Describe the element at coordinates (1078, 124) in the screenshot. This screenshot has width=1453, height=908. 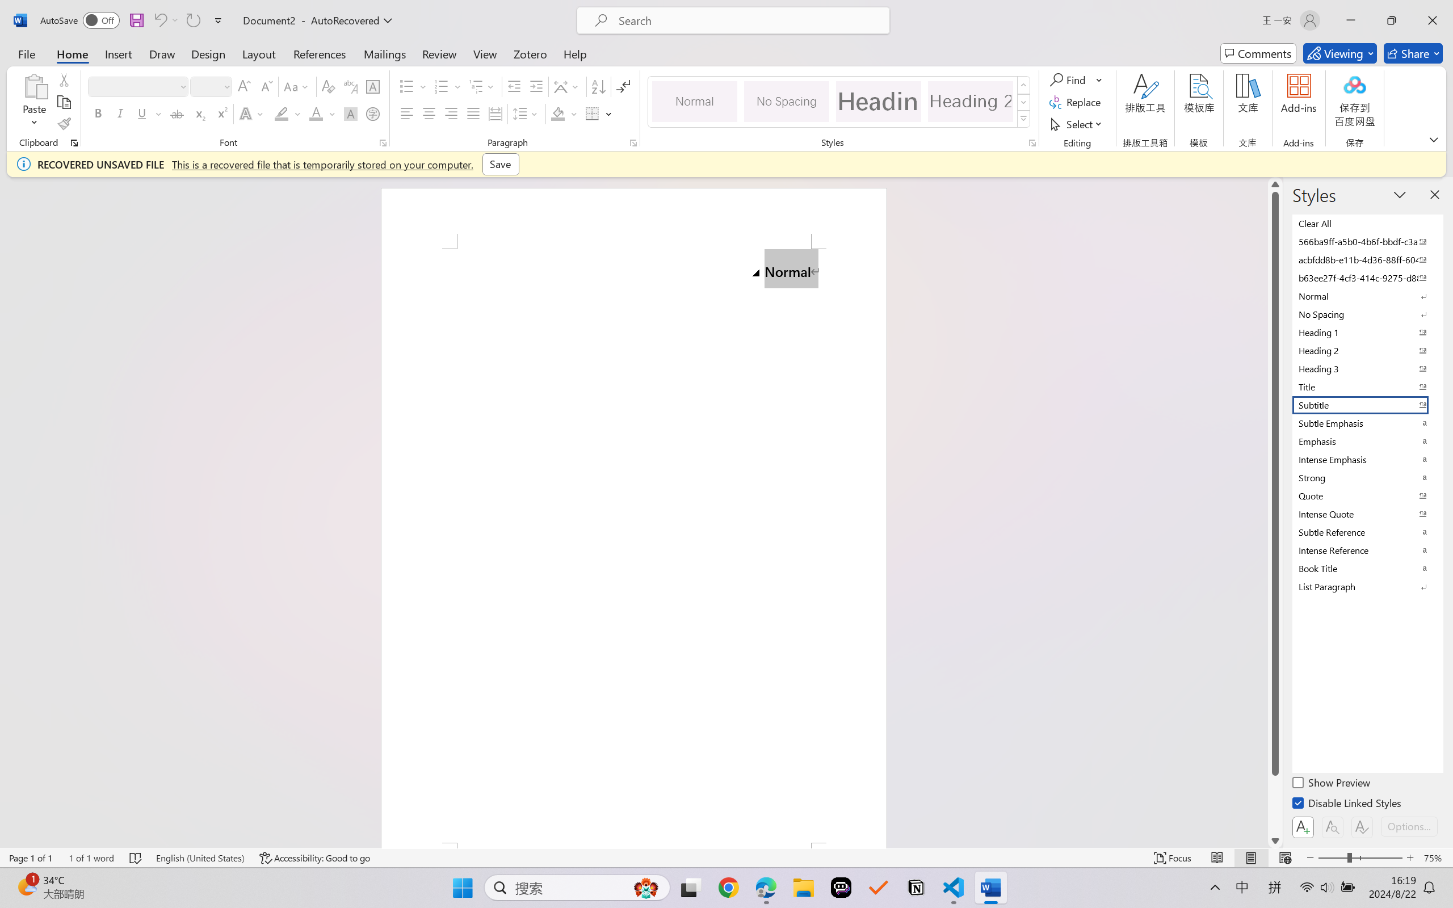
I see `Select` at that location.